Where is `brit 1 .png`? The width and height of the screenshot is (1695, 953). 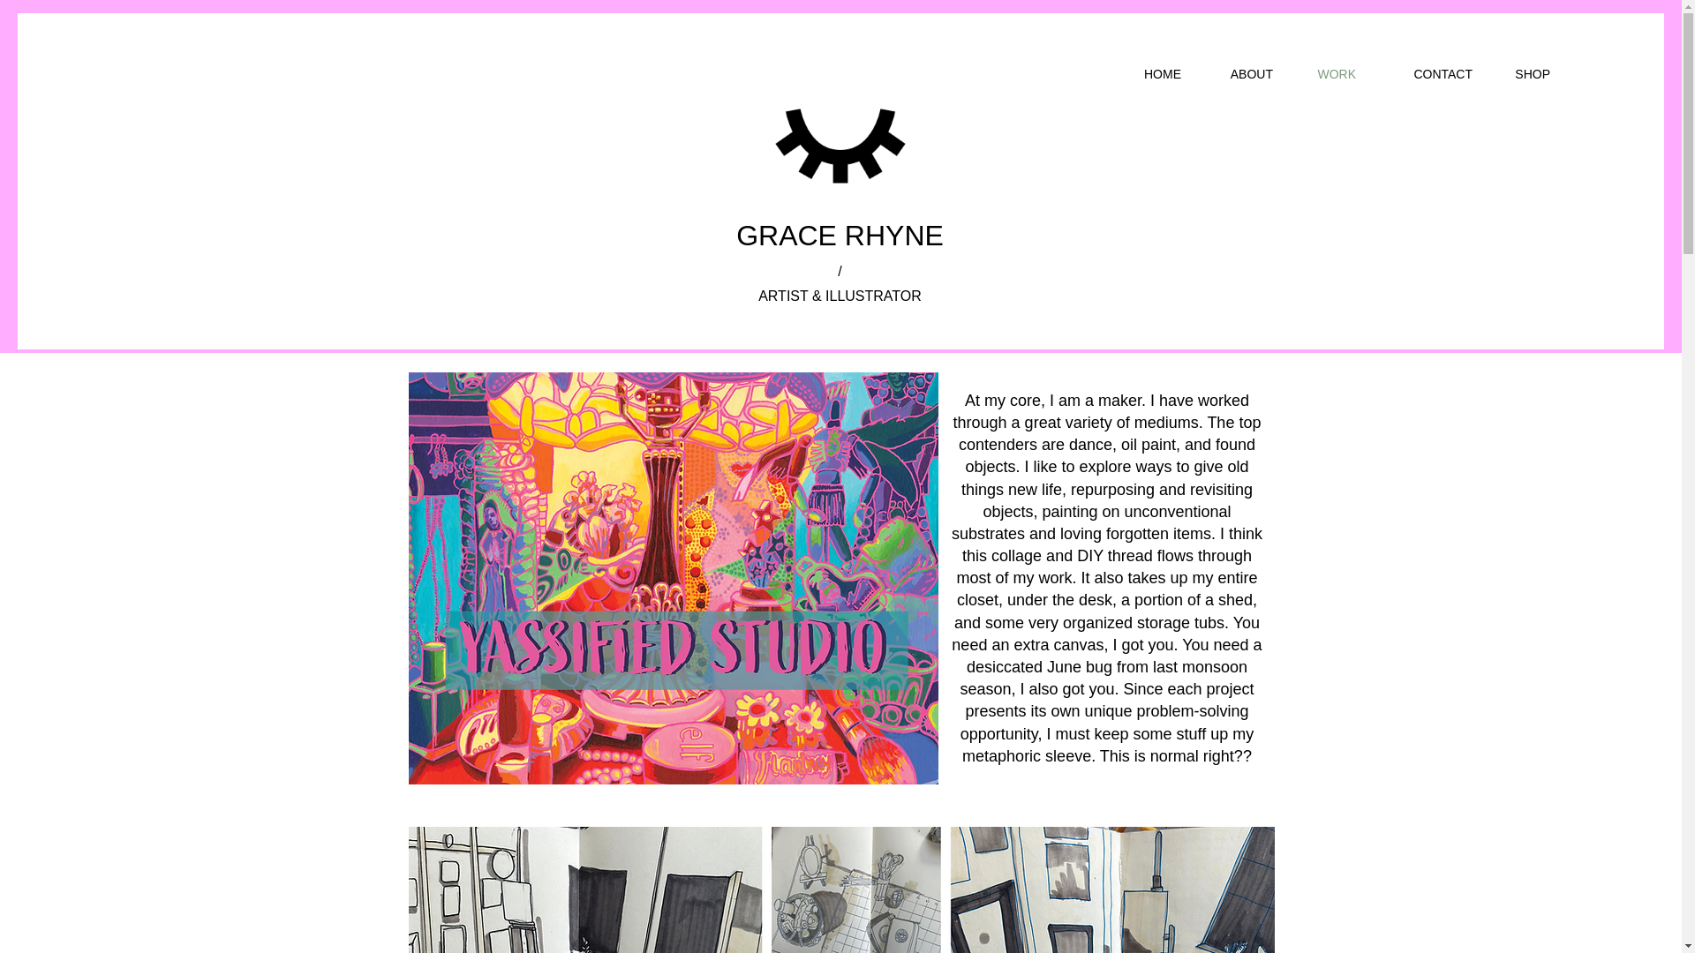
brit 1 .png is located at coordinates (840, 889).